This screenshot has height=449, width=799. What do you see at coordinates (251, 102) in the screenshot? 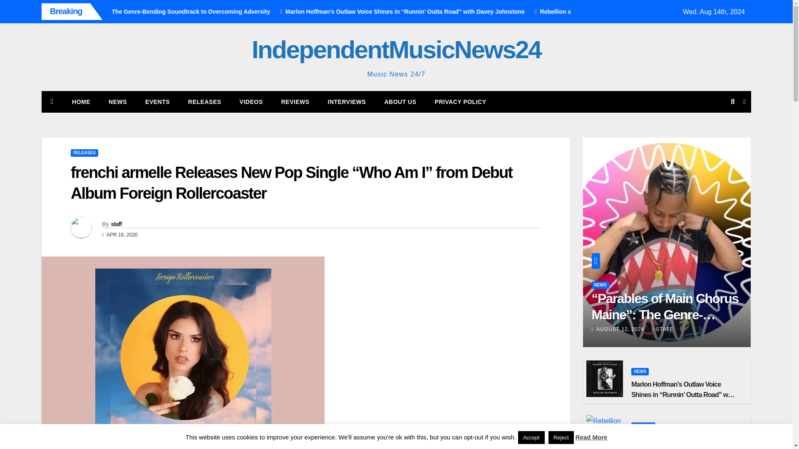
I see `VIDEOS` at bounding box center [251, 102].